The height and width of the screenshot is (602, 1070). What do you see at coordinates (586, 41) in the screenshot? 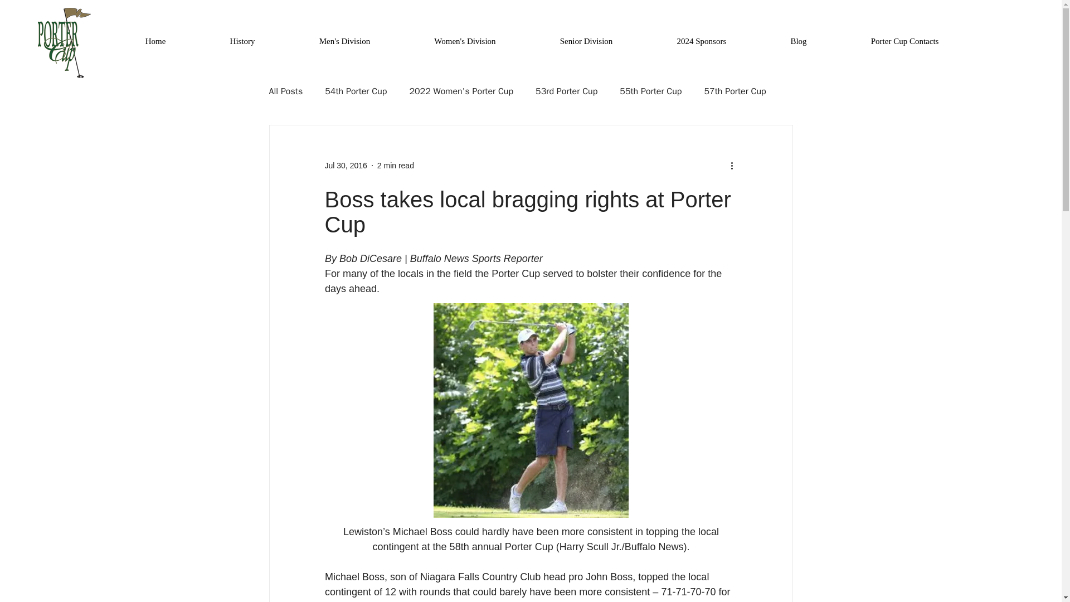
I see `Senior Division` at bounding box center [586, 41].